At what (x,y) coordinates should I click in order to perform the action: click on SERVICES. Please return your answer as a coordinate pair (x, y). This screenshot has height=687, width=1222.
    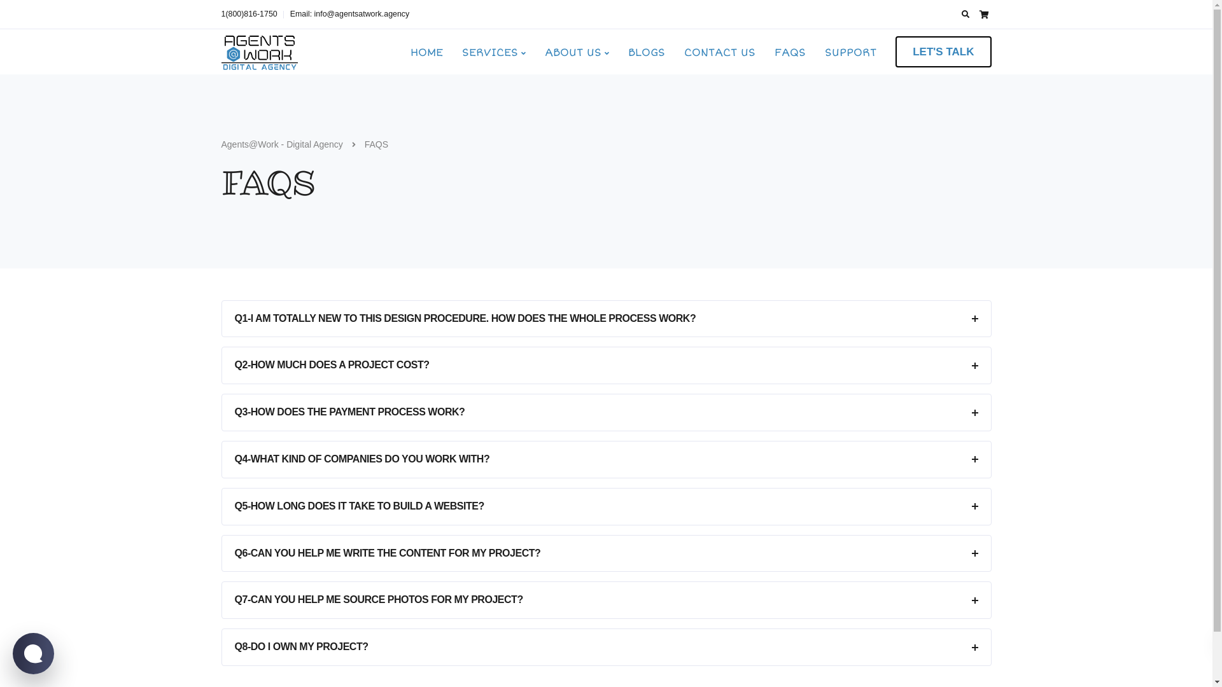
    Looking at the image, I should click on (494, 52).